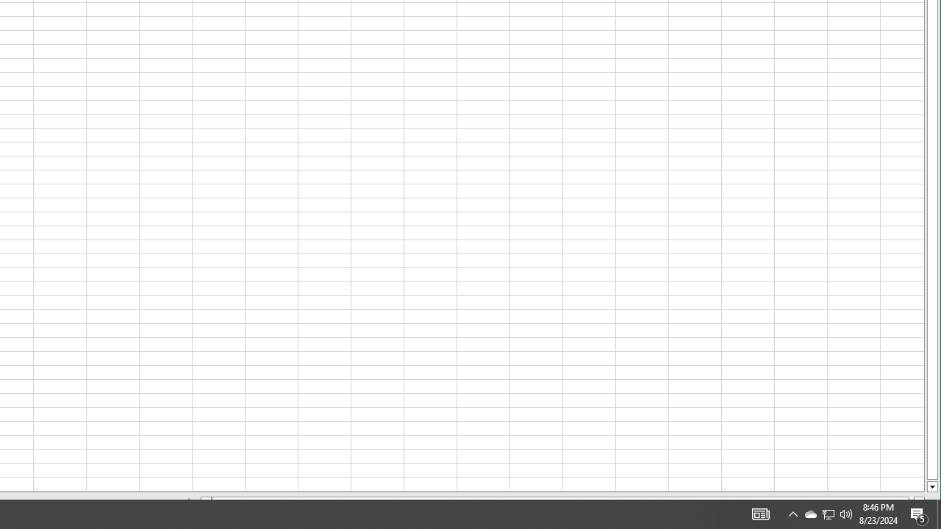  I want to click on Column right, so click(919, 502).